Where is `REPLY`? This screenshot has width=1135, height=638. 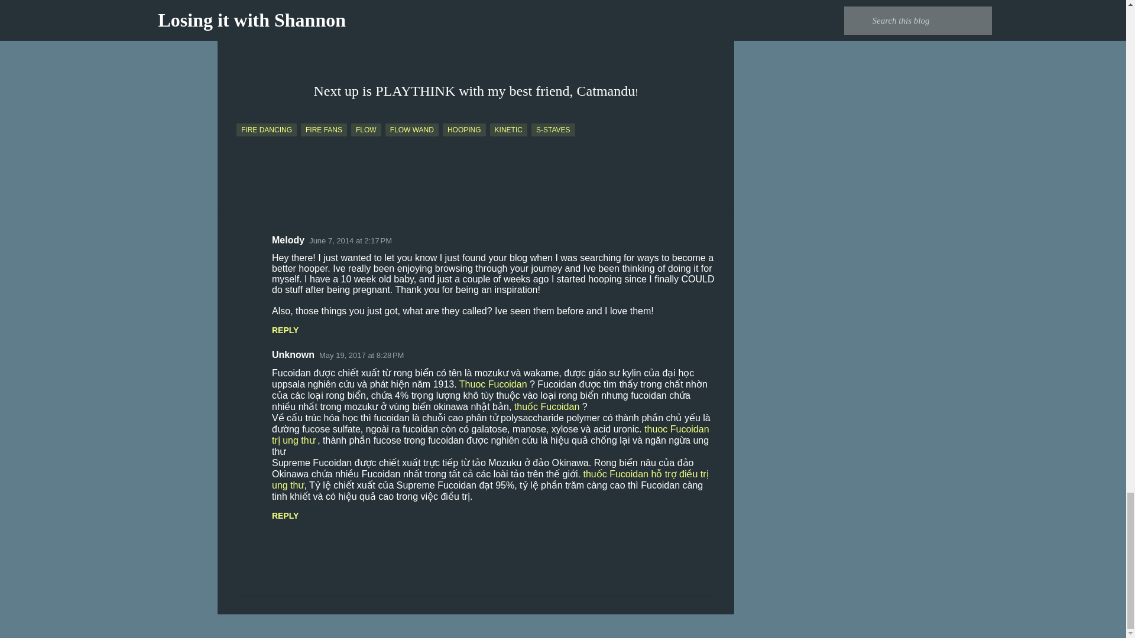
REPLY is located at coordinates (285, 330).